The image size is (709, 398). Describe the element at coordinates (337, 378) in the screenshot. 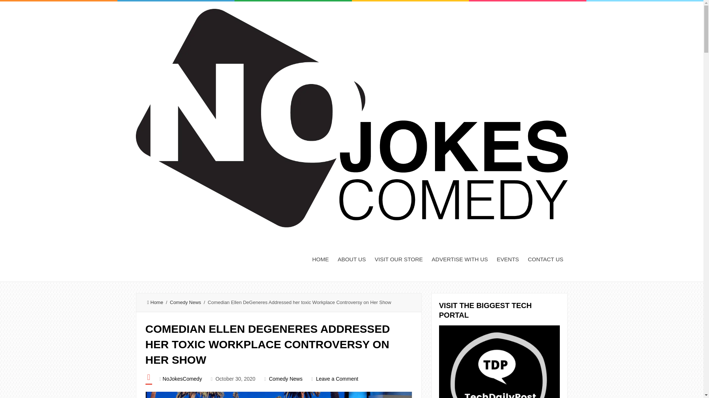

I see `Leave a Comment` at that location.